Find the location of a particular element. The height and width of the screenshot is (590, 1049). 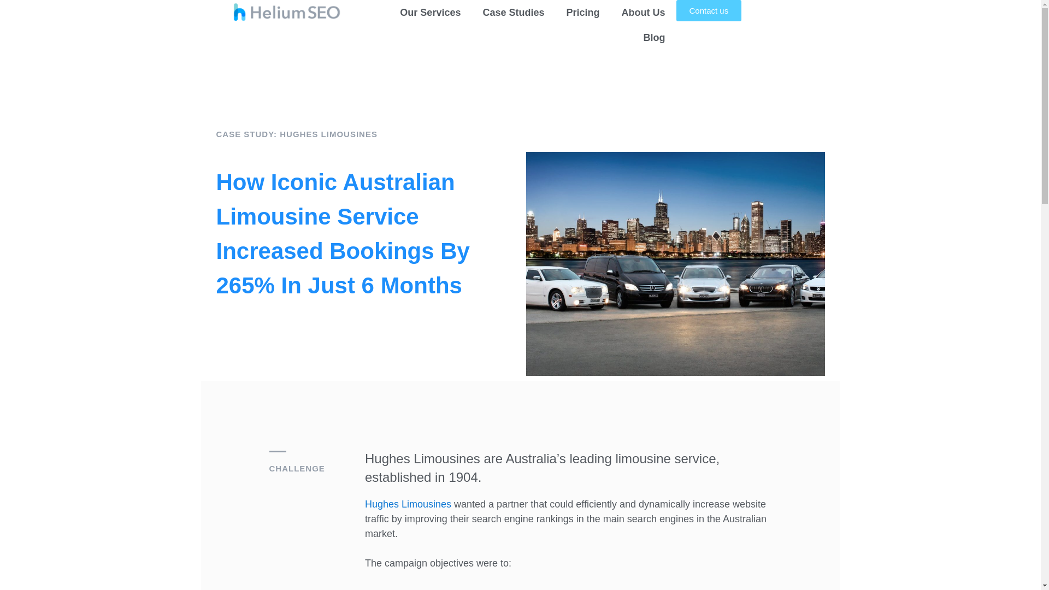

About Us is located at coordinates (644, 13).